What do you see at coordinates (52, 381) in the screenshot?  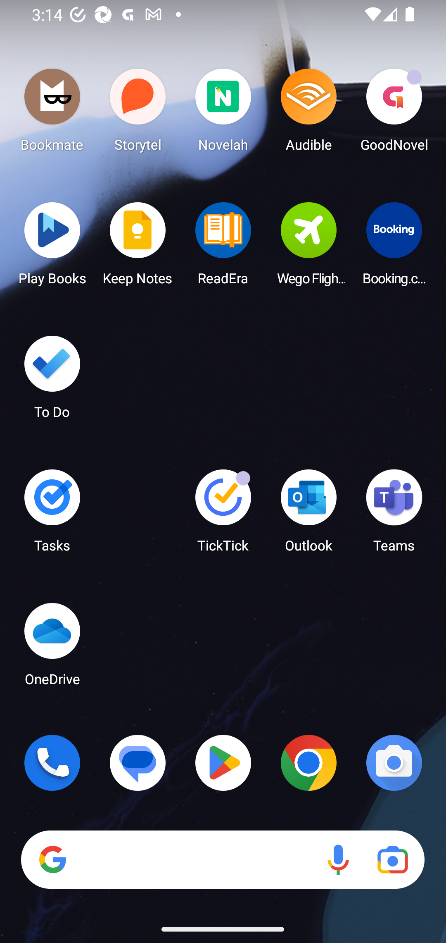 I see `To Do` at bounding box center [52, 381].